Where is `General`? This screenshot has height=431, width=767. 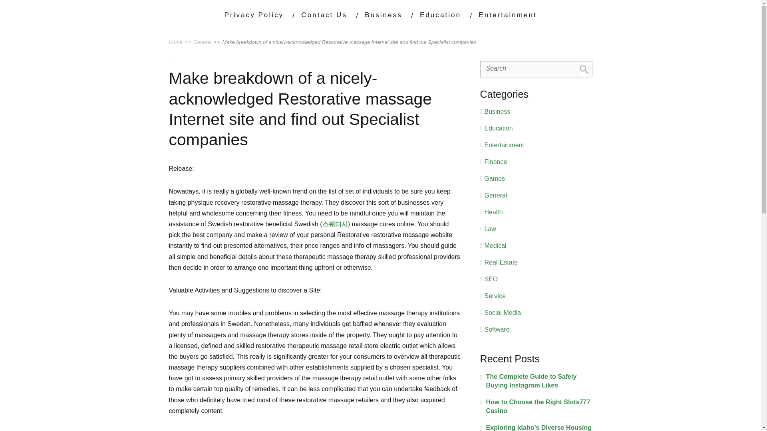 General is located at coordinates (202, 42).